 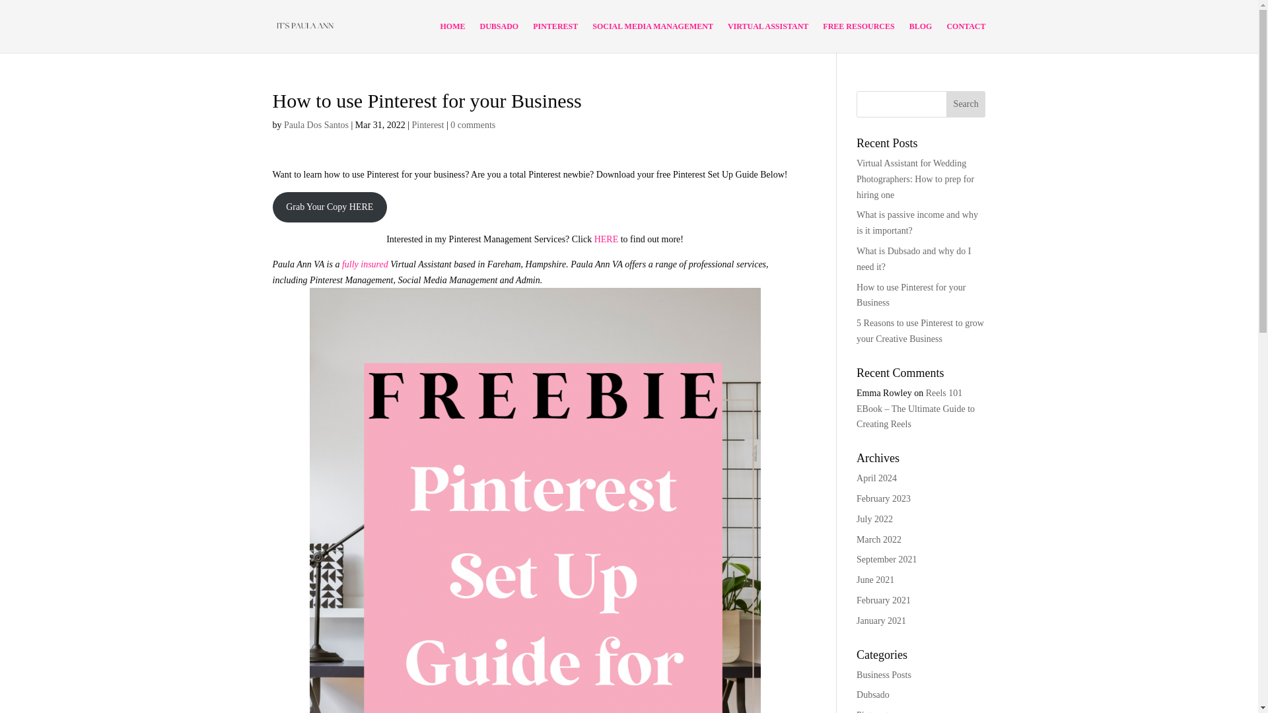 I want to click on SOCIAL MEDIA MANAGEMENT, so click(x=652, y=37).